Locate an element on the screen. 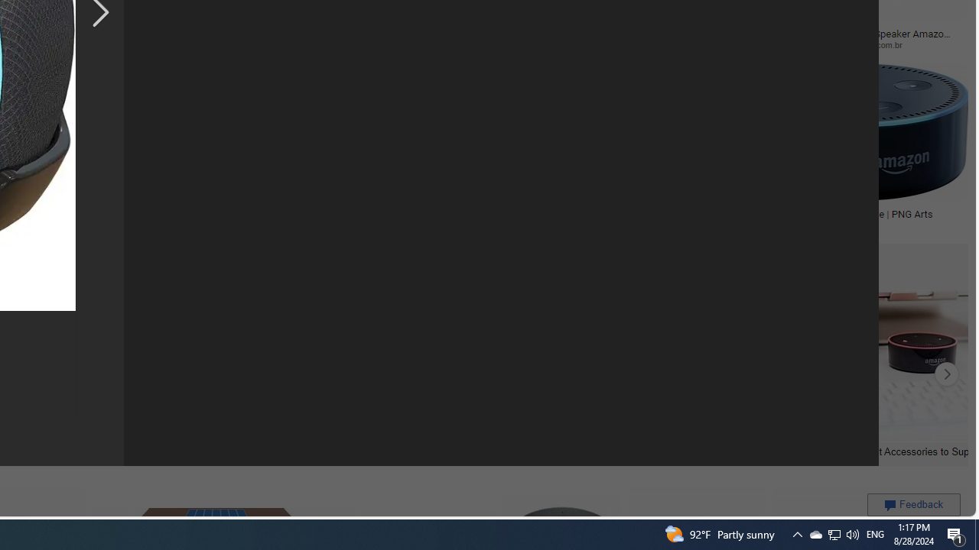  pnghq.com is located at coordinates (639, 225).